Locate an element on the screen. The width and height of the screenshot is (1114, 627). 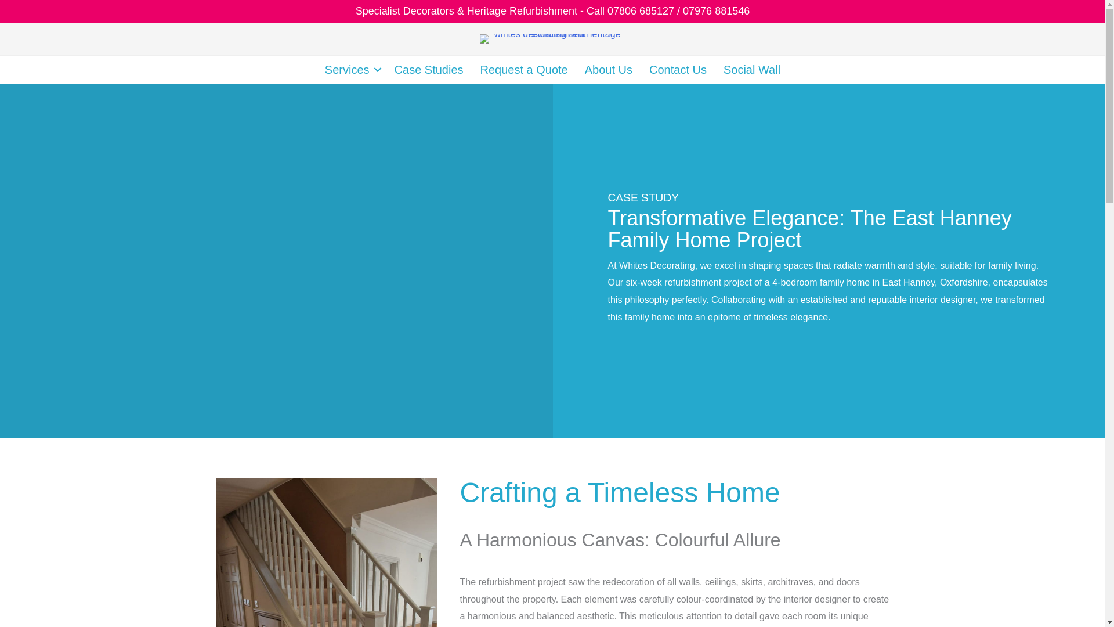
Case Studies is located at coordinates (429, 70).